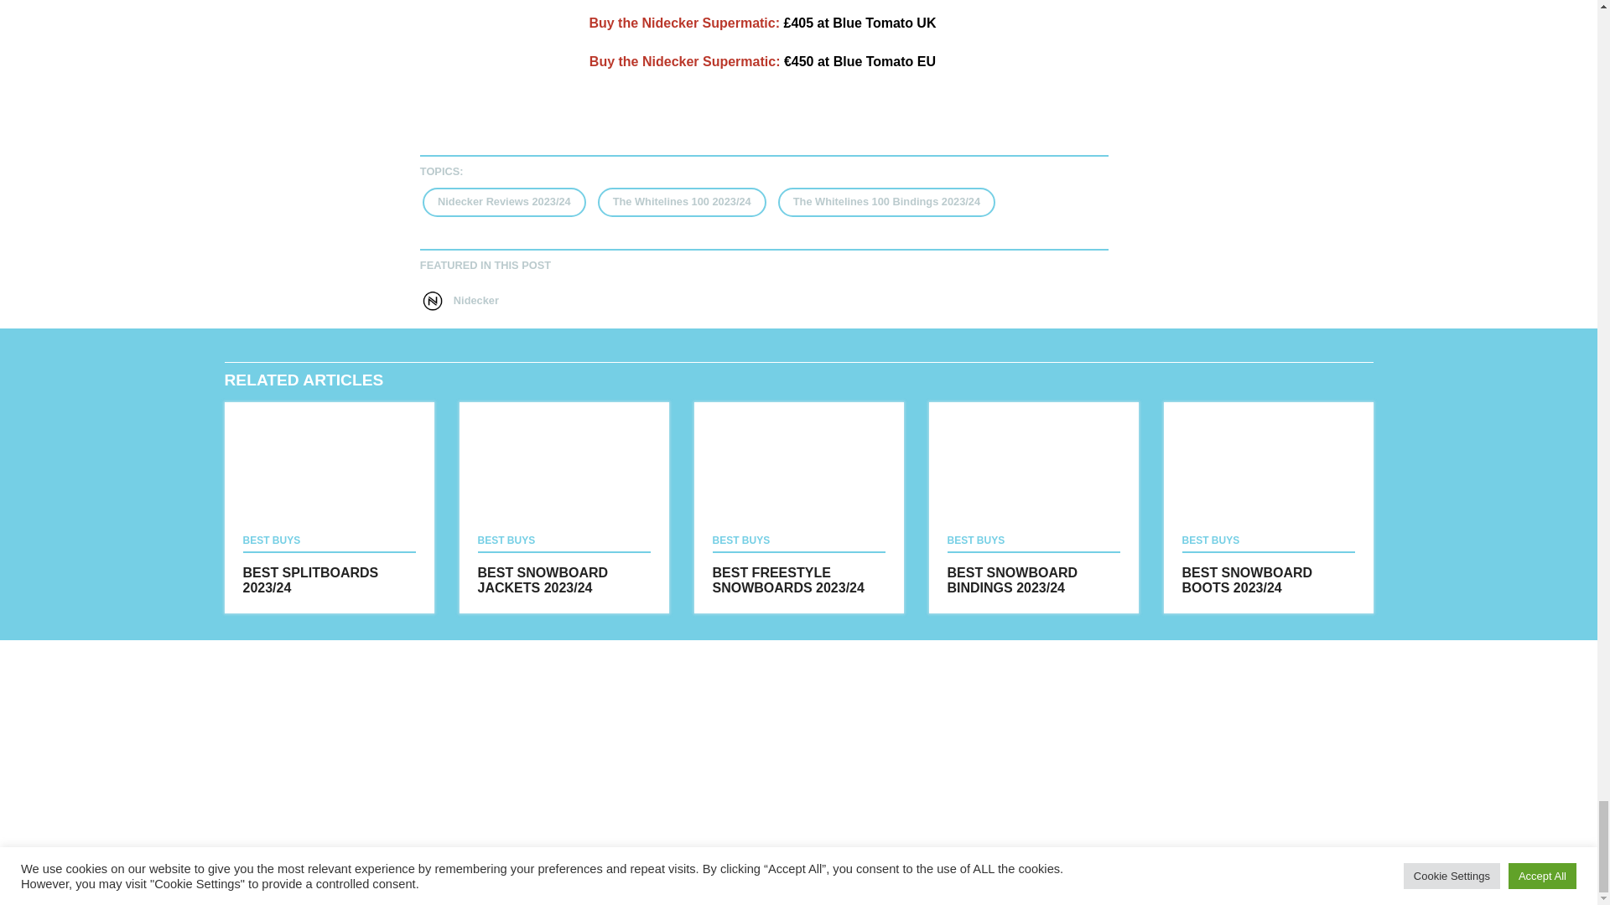  Describe the element at coordinates (501, 300) in the screenshot. I see `Nidecker` at that location.